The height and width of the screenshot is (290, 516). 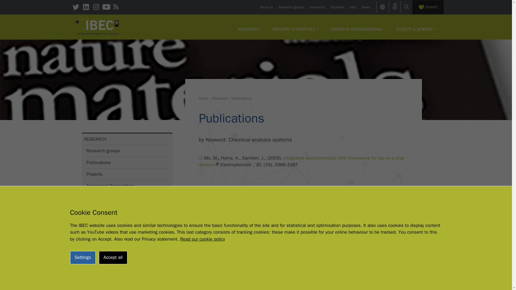 What do you see at coordinates (428, 7) in the screenshot?
I see `DONATE` at bounding box center [428, 7].